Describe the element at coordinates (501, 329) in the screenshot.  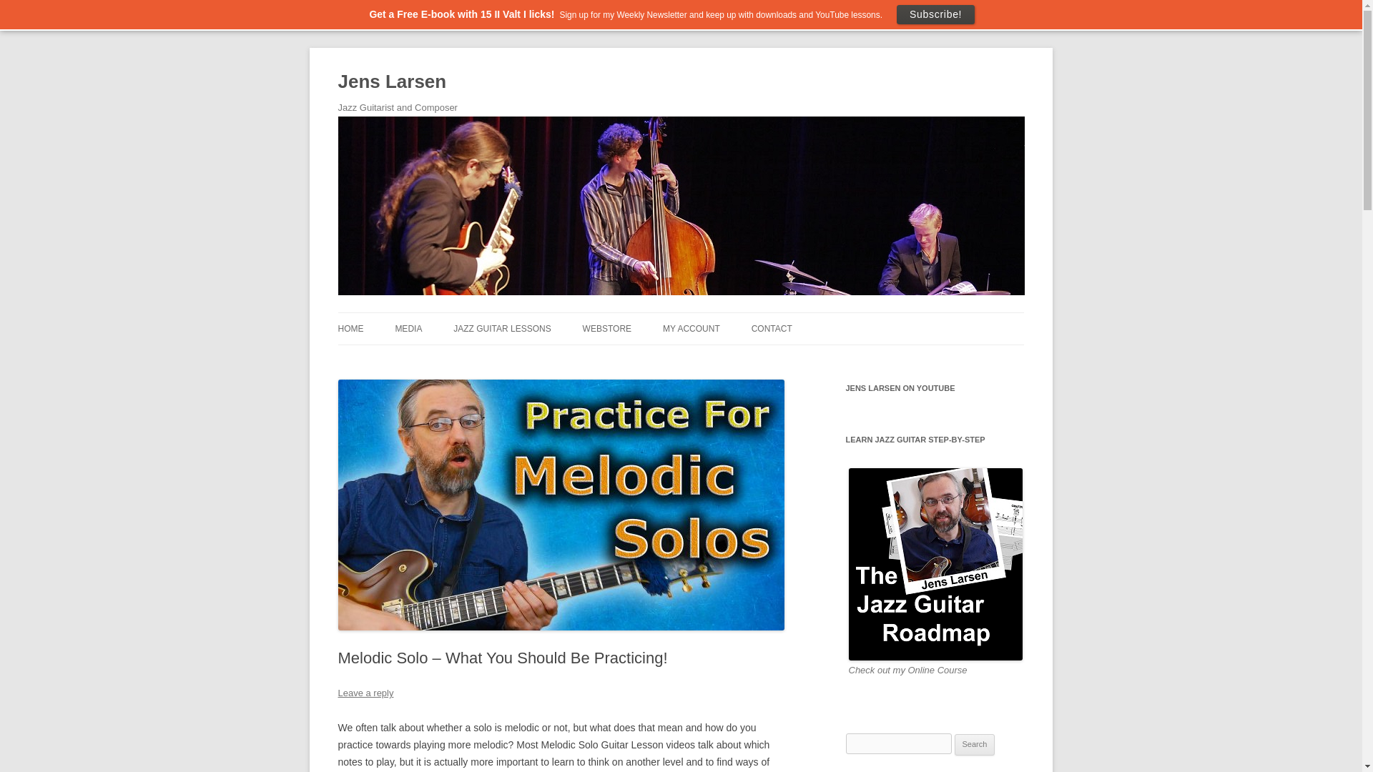
I see `JAZZ GUITAR LESSONS` at that location.